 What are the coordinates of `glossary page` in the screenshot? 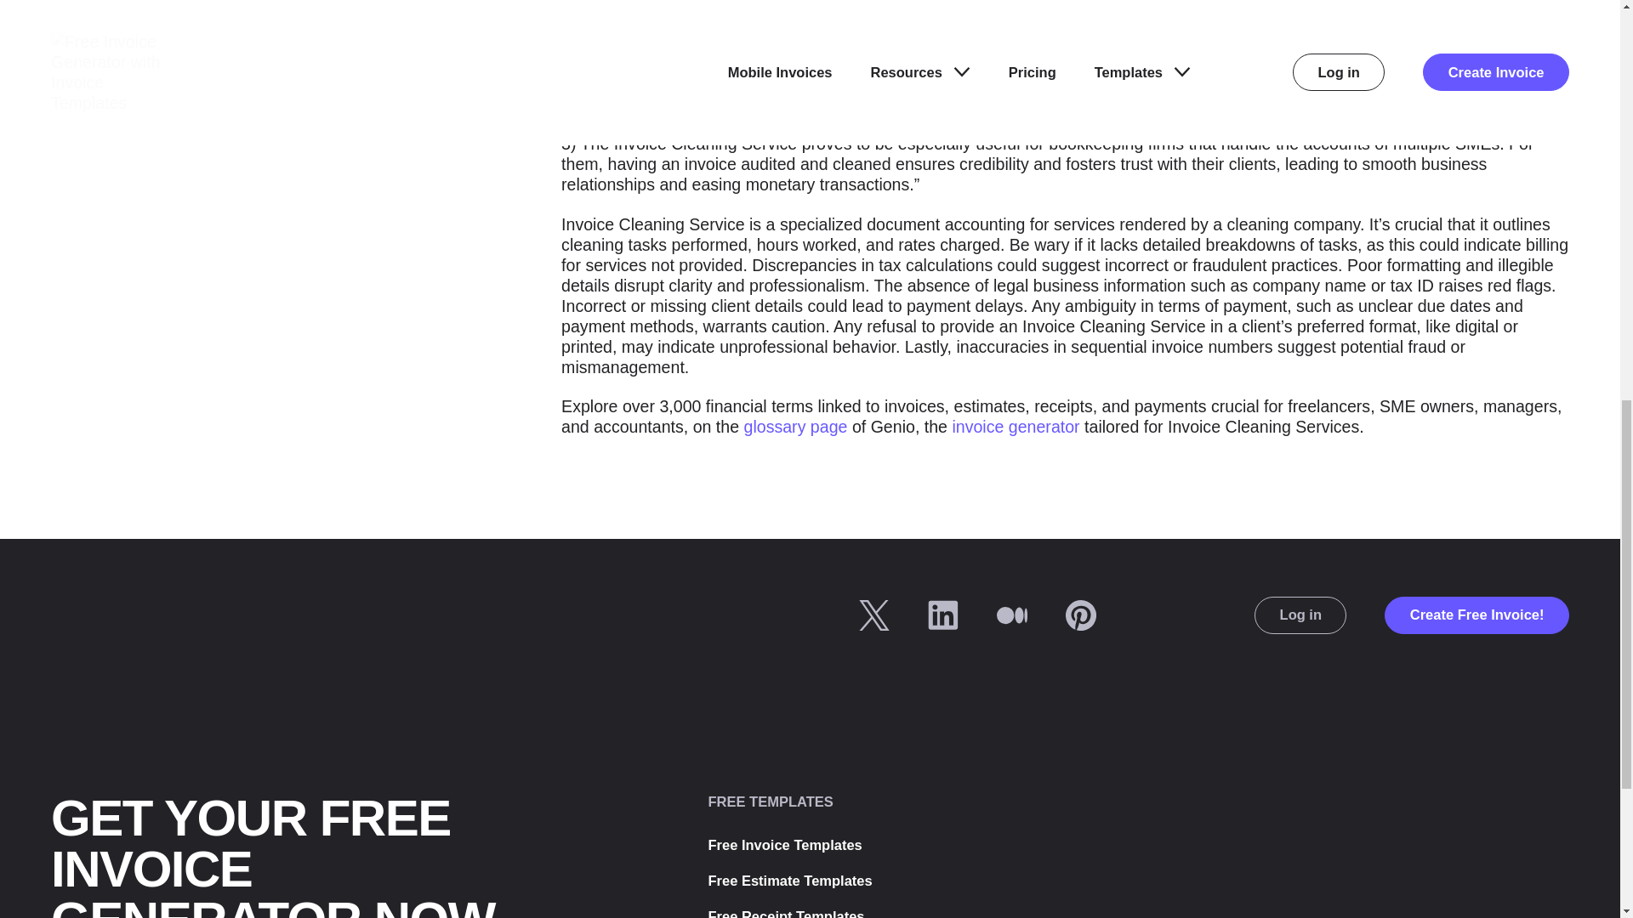 It's located at (796, 427).